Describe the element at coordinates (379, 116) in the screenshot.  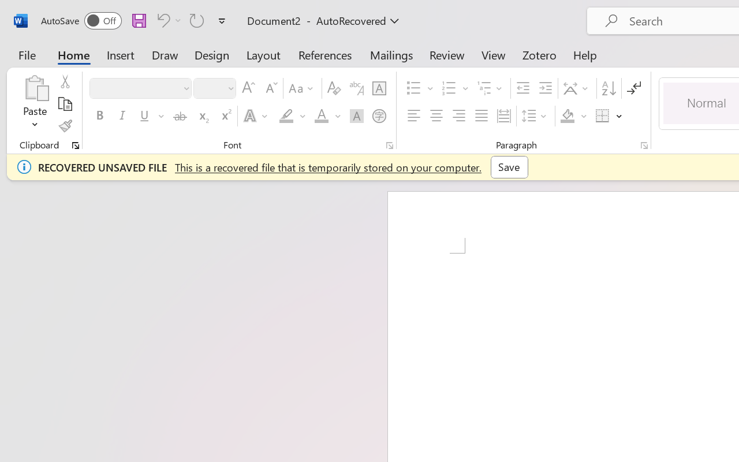
I see `Enclose Characters...` at that location.